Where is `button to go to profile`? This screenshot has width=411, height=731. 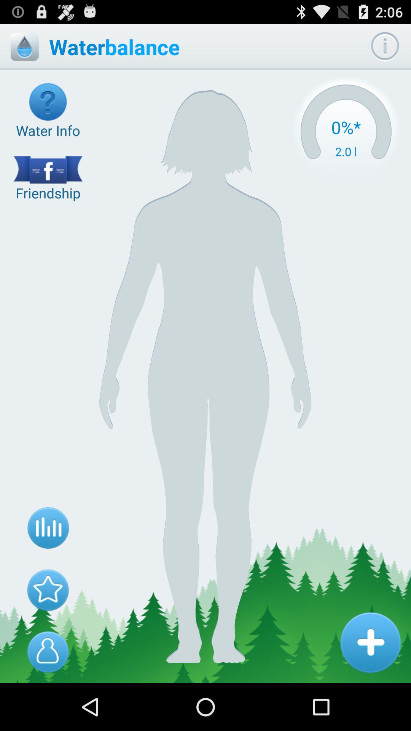 button to go to profile is located at coordinates (48, 652).